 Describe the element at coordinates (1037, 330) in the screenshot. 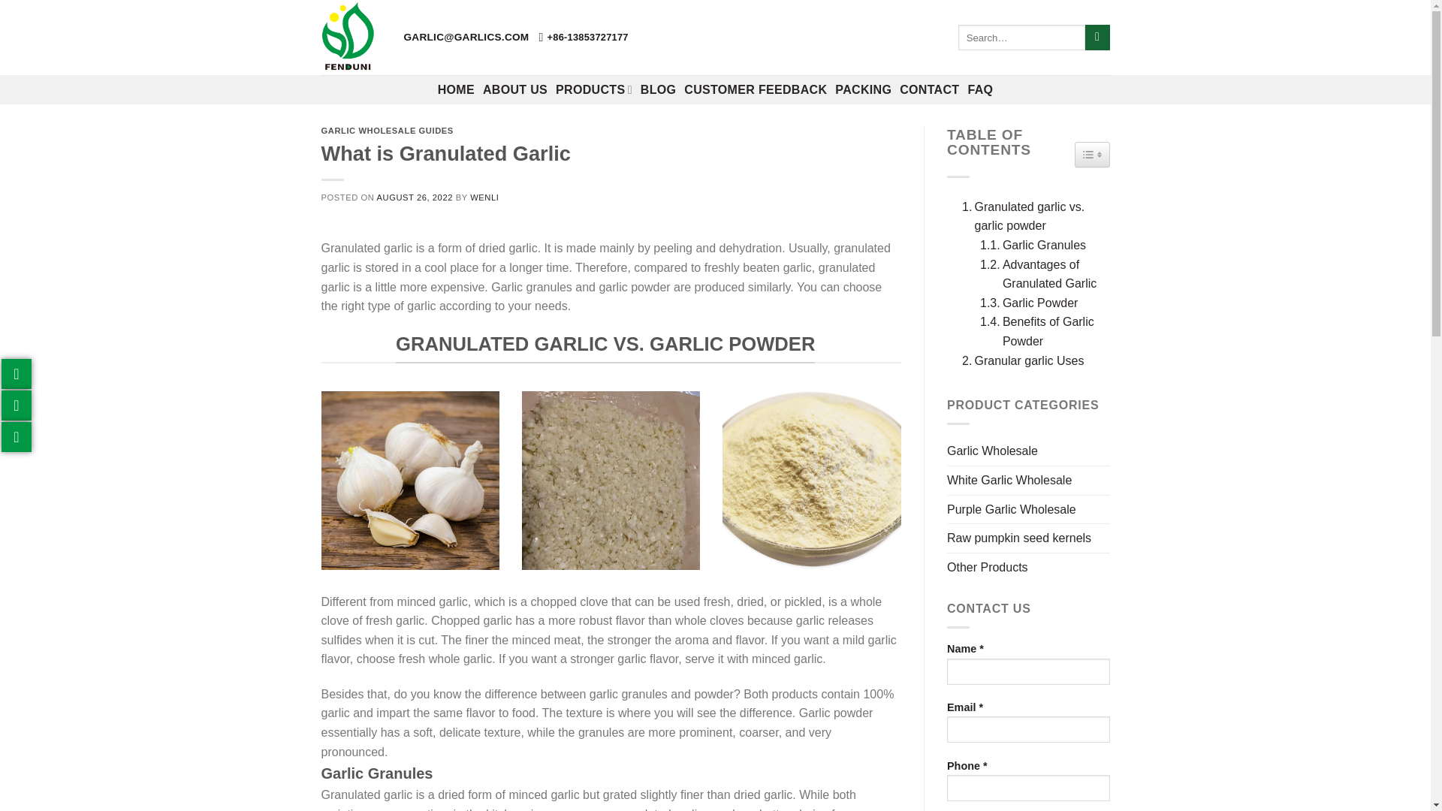

I see `Benefits of Garlic Powder` at that location.